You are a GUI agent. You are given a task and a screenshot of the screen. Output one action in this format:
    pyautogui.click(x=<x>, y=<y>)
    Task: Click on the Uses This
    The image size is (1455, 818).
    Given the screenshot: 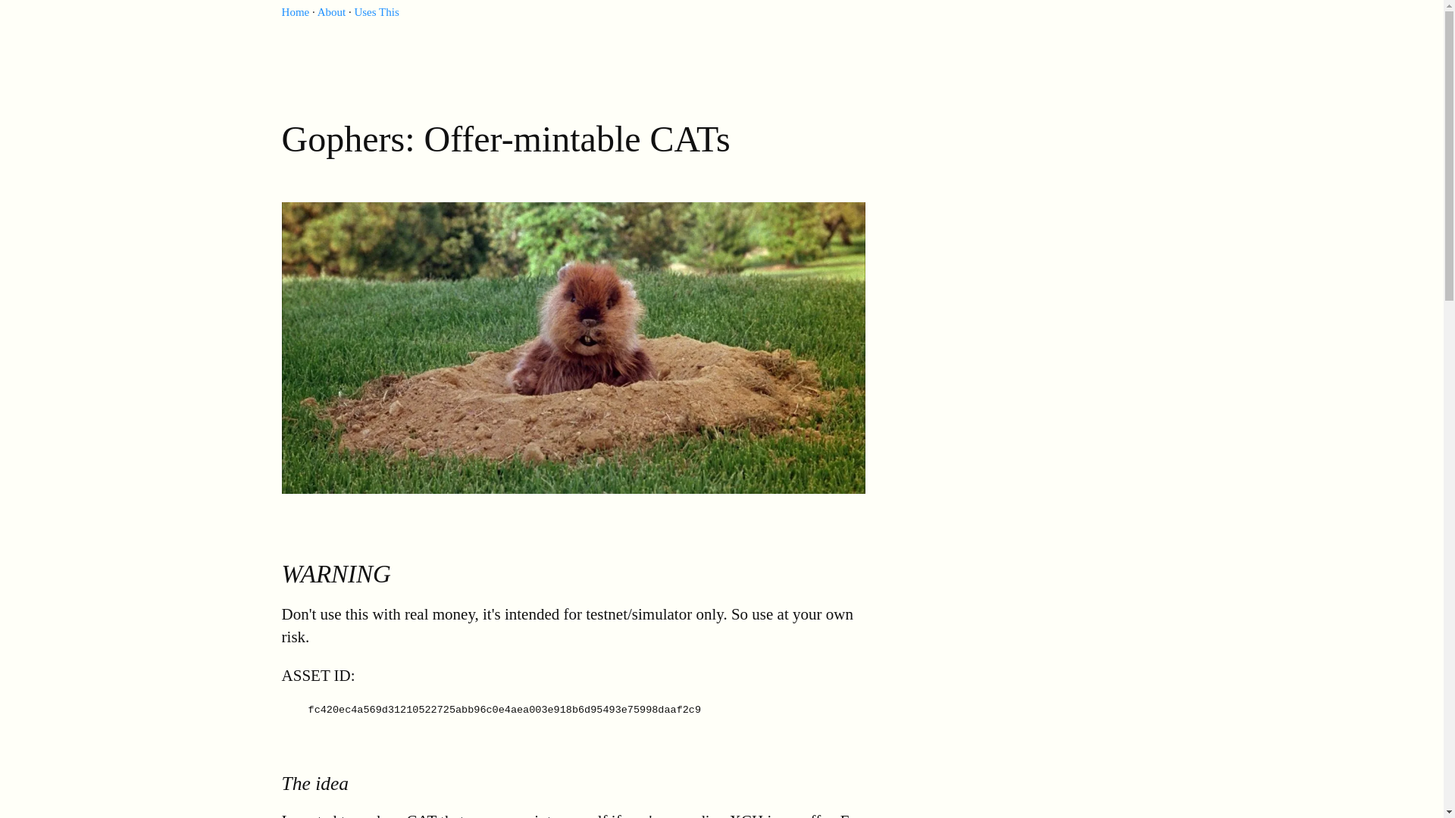 What is the action you would take?
    pyautogui.click(x=376, y=11)
    